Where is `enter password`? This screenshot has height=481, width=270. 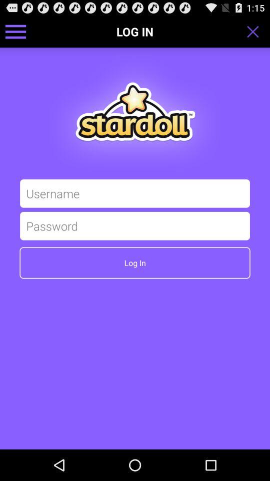 enter password is located at coordinates (135, 225).